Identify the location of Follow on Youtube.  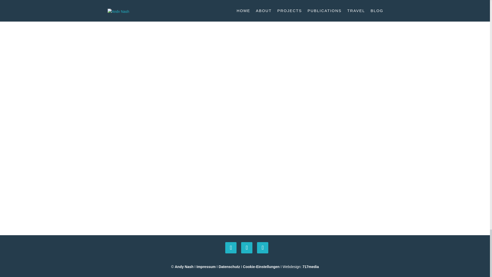
(247, 248).